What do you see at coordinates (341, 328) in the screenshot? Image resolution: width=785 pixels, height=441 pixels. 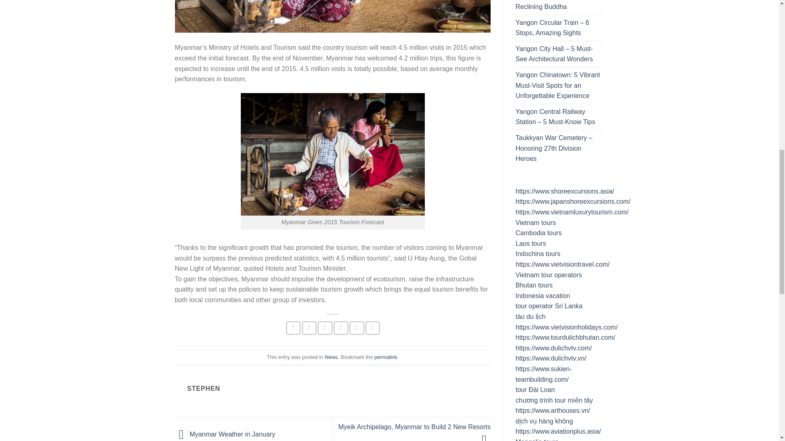 I see `Pin on Pinterest` at bounding box center [341, 328].